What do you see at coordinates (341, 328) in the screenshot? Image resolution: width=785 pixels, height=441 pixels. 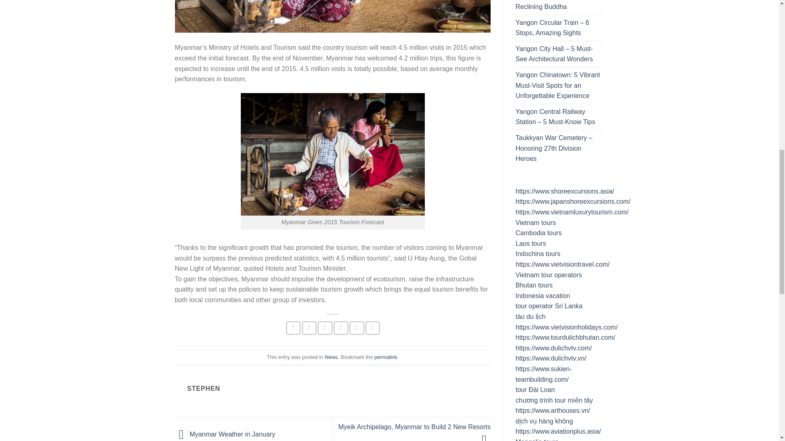 I see `Pin on Pinterest` at bounding box center [341, 328].